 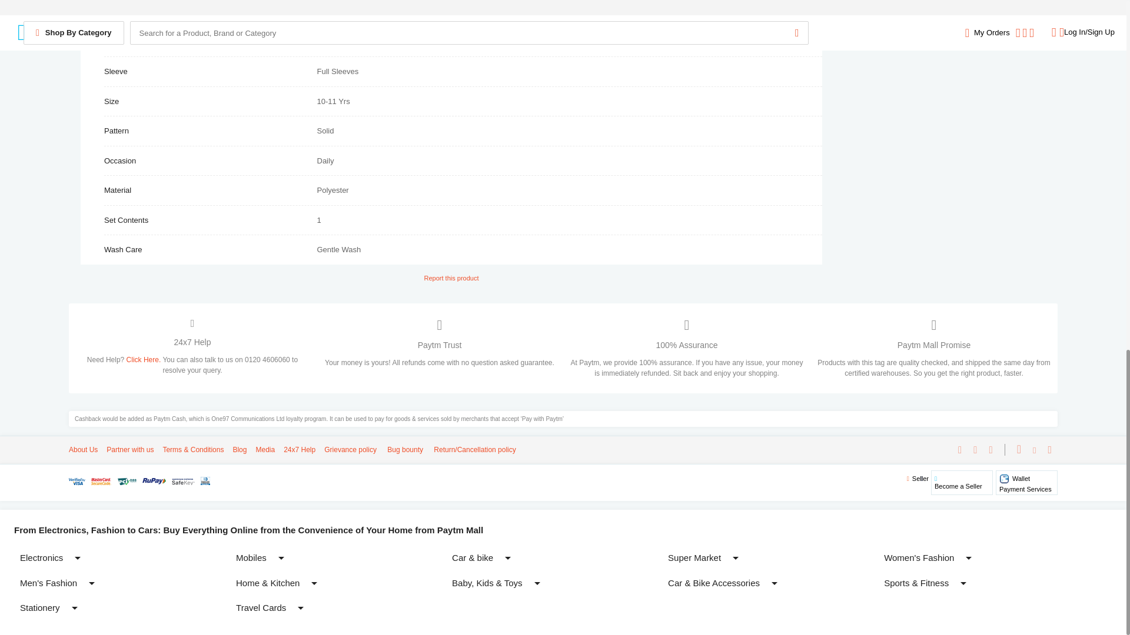 What do you see at coordinates (350, 450) in the screenshot?
I see `Bug bounty` at bounding box center [350, 450].